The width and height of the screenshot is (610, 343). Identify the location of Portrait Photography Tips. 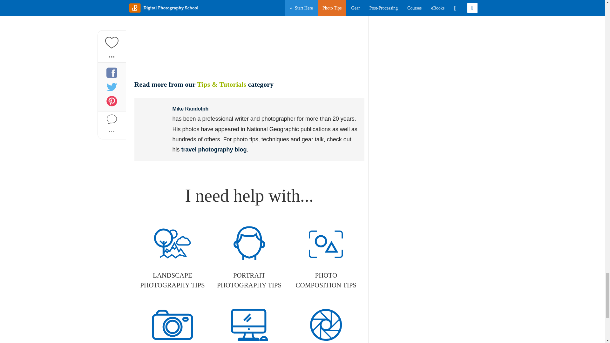
(249, 258).